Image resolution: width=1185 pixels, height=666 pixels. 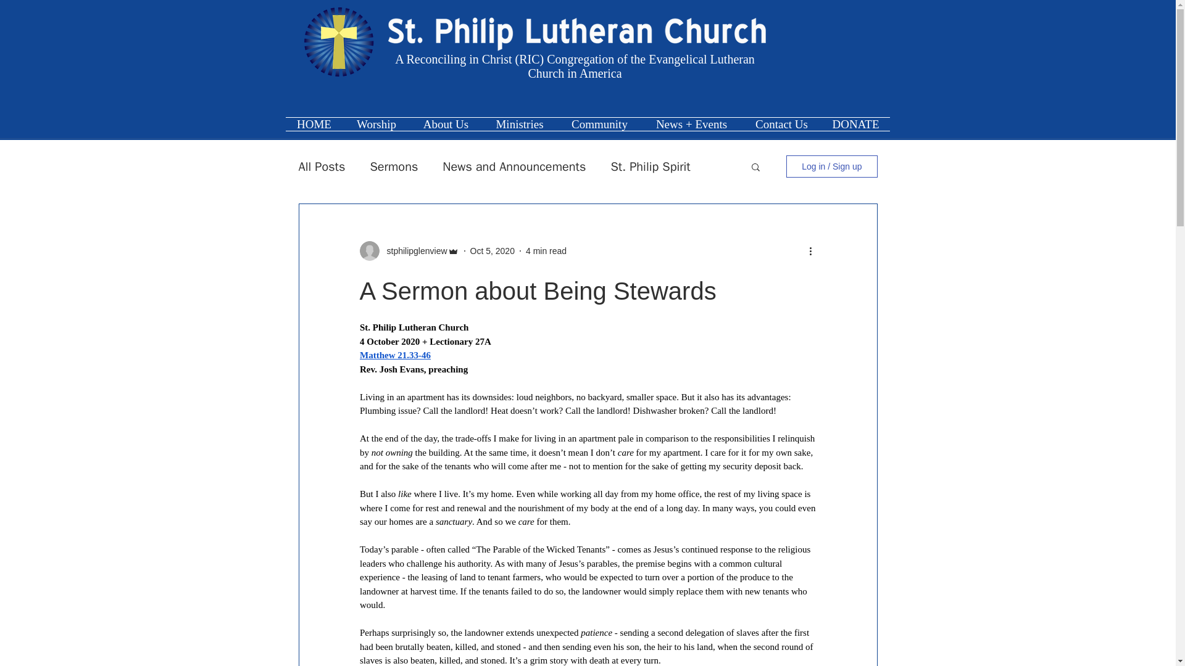 What do you see at coordinates (513, 165) in the screenshot?
I see `News and Announcements` at bounding box center [513, 165].